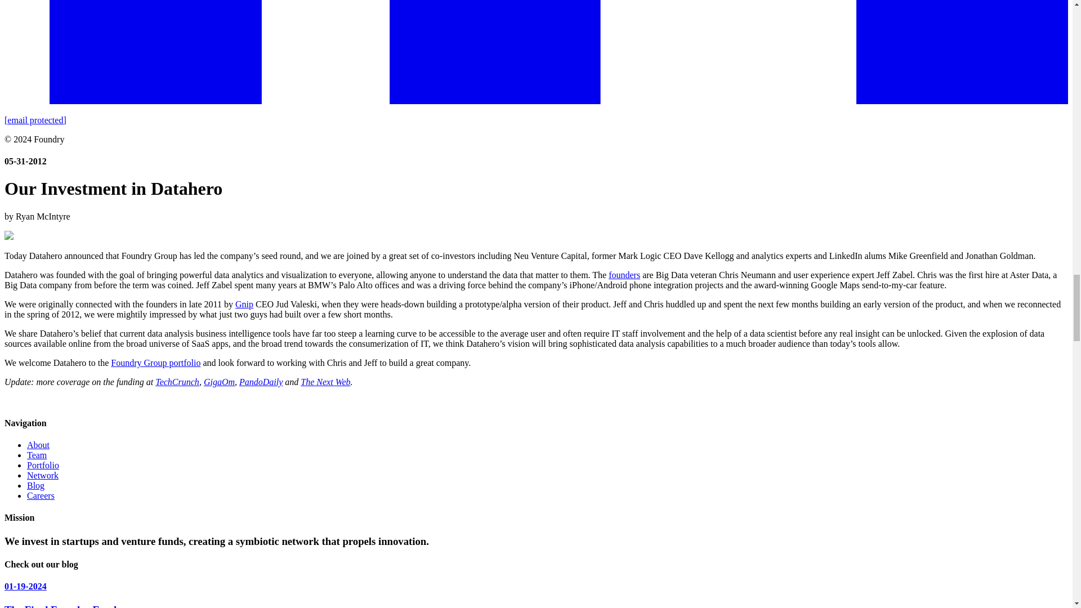 The width and height of the screenshot is (1081, 608). What do you see at coordinates (244, 304) in the screenshot?
I see `Gnip` at bounding box center [244, 304].